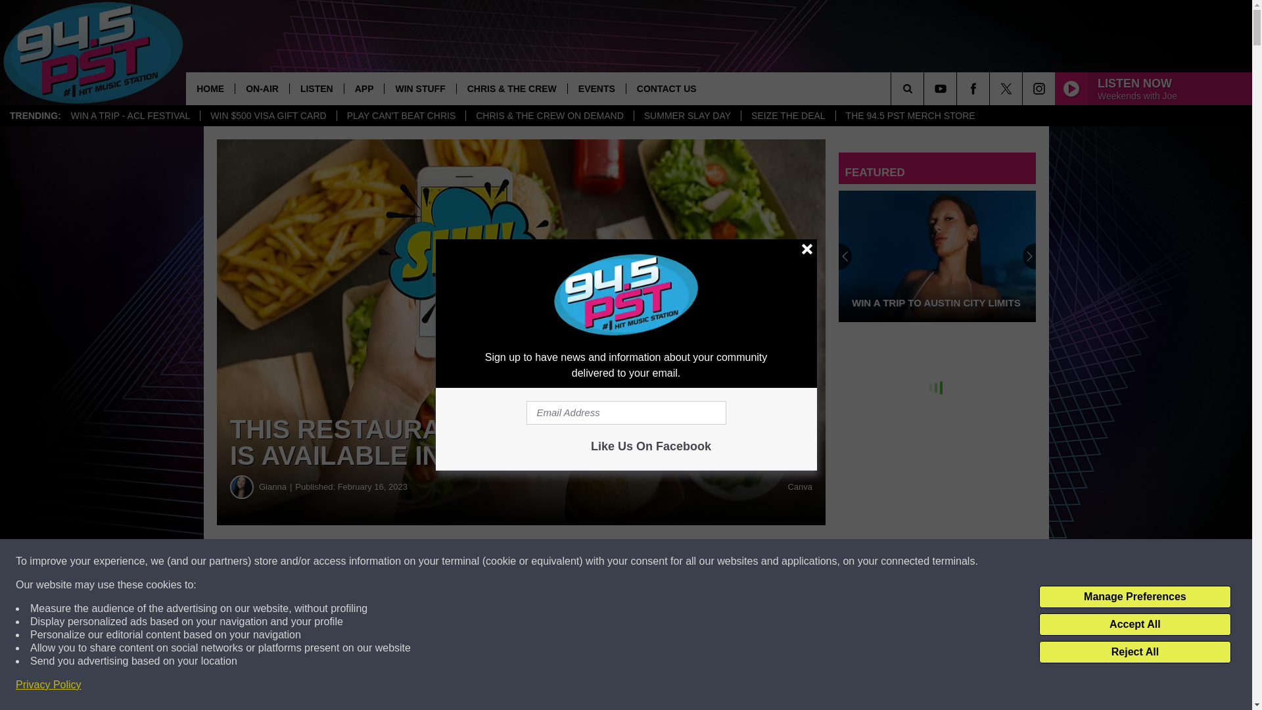  Describe the element at coordinates (626, 413) in the screenshot. I see `Email Address` at that location.